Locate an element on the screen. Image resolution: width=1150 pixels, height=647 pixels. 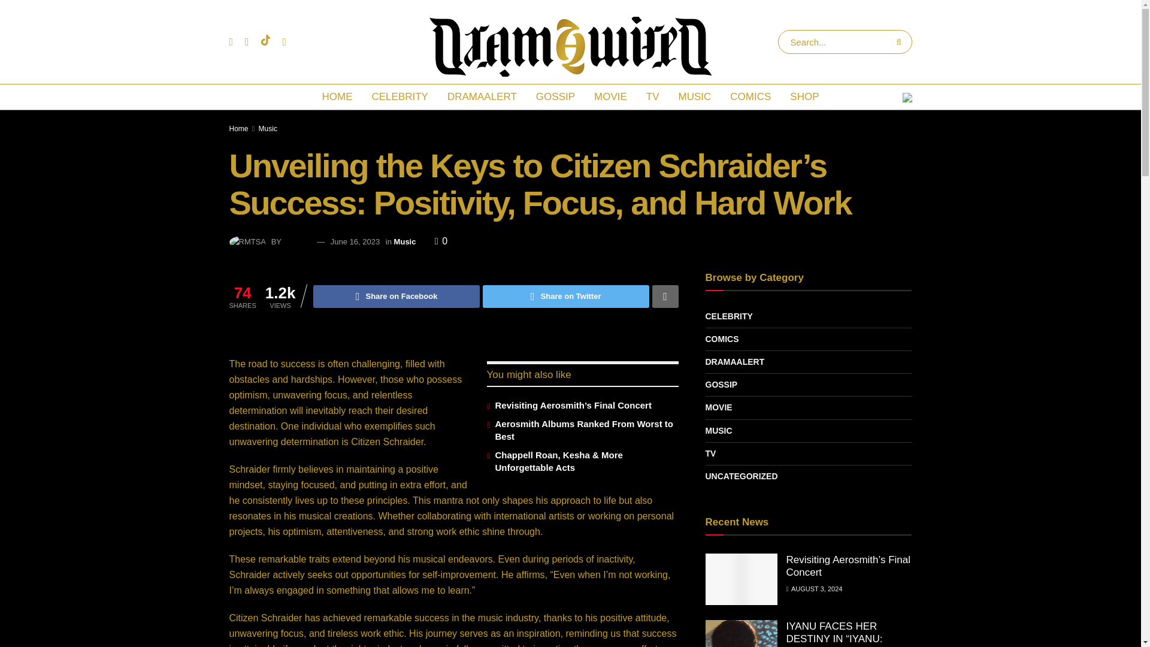
GOSSIP is located at coordinates (555, 97).